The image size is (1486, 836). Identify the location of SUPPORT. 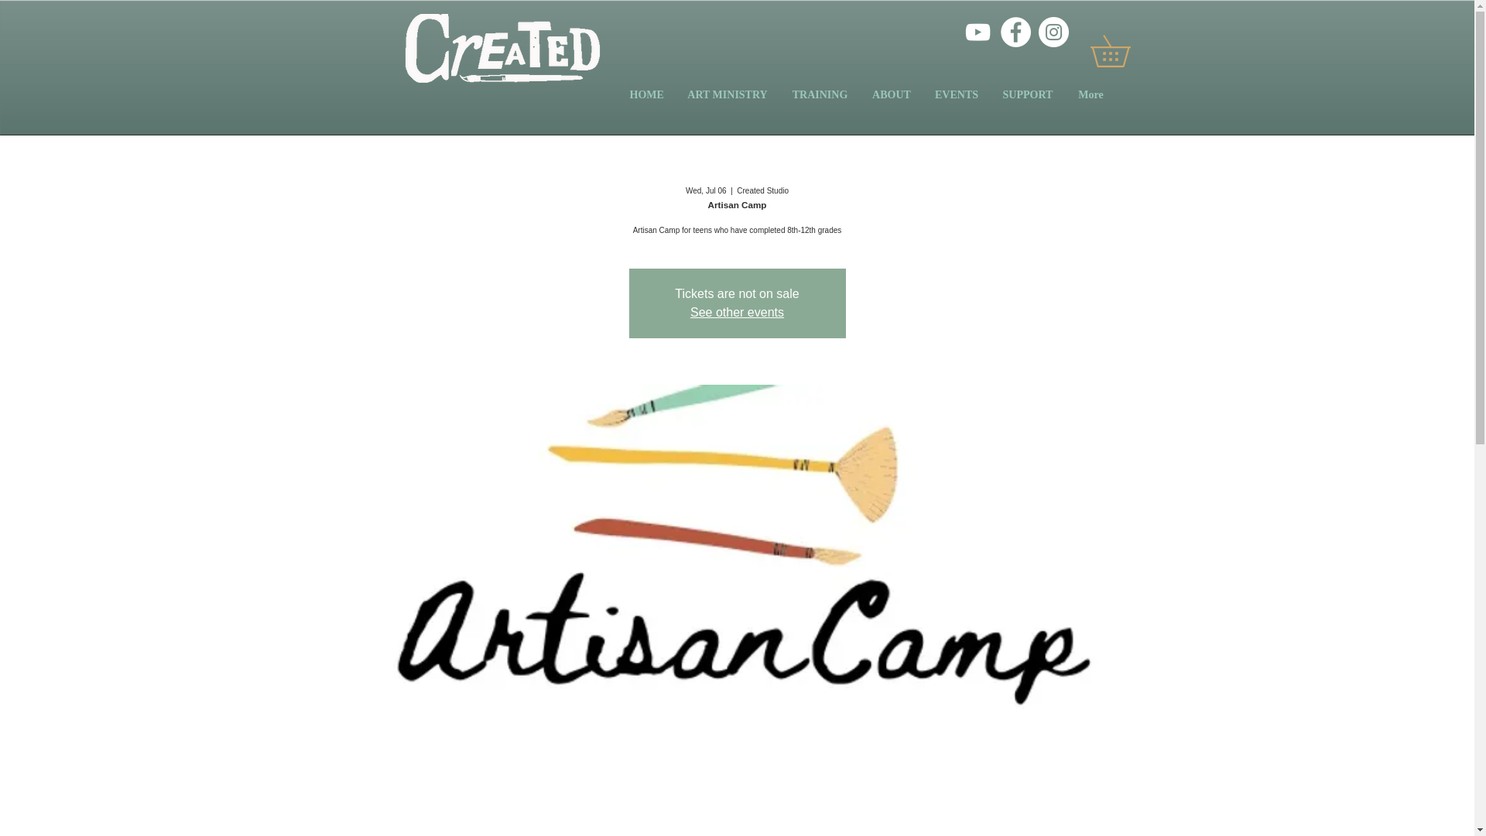
(1028, 95).